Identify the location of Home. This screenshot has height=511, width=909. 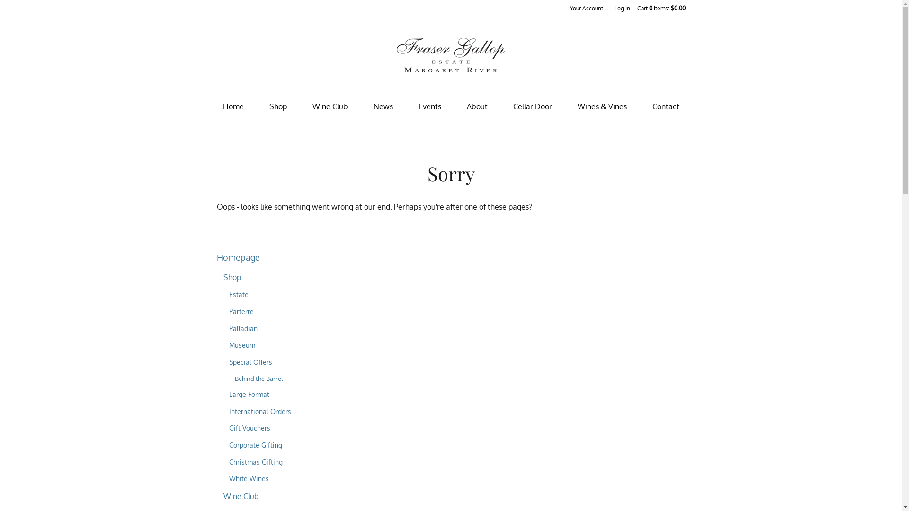
(233, 107).